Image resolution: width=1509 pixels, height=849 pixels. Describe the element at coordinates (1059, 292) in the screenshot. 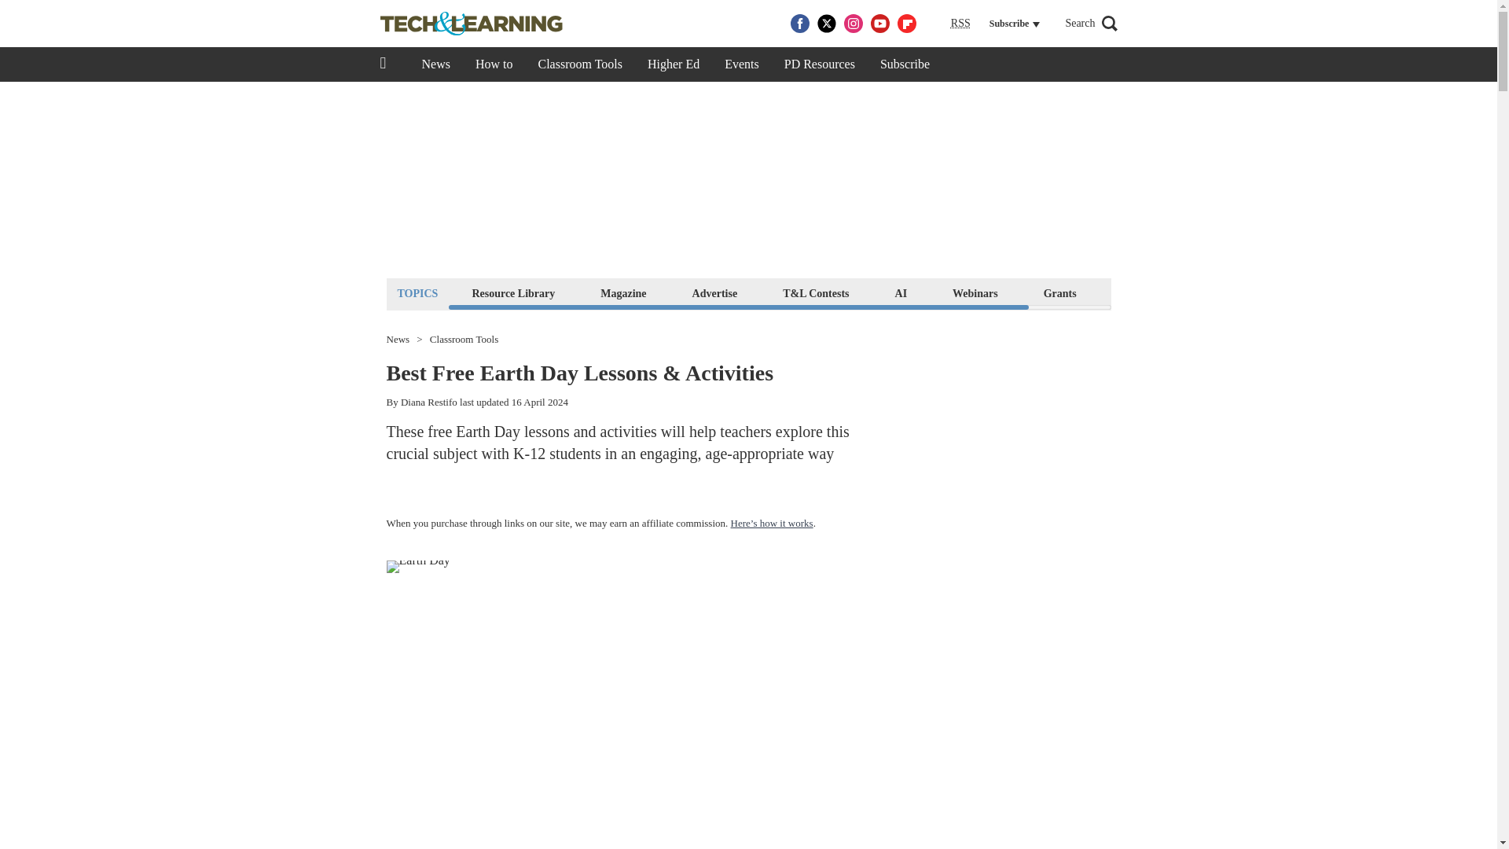

I see `Grants` at that location.